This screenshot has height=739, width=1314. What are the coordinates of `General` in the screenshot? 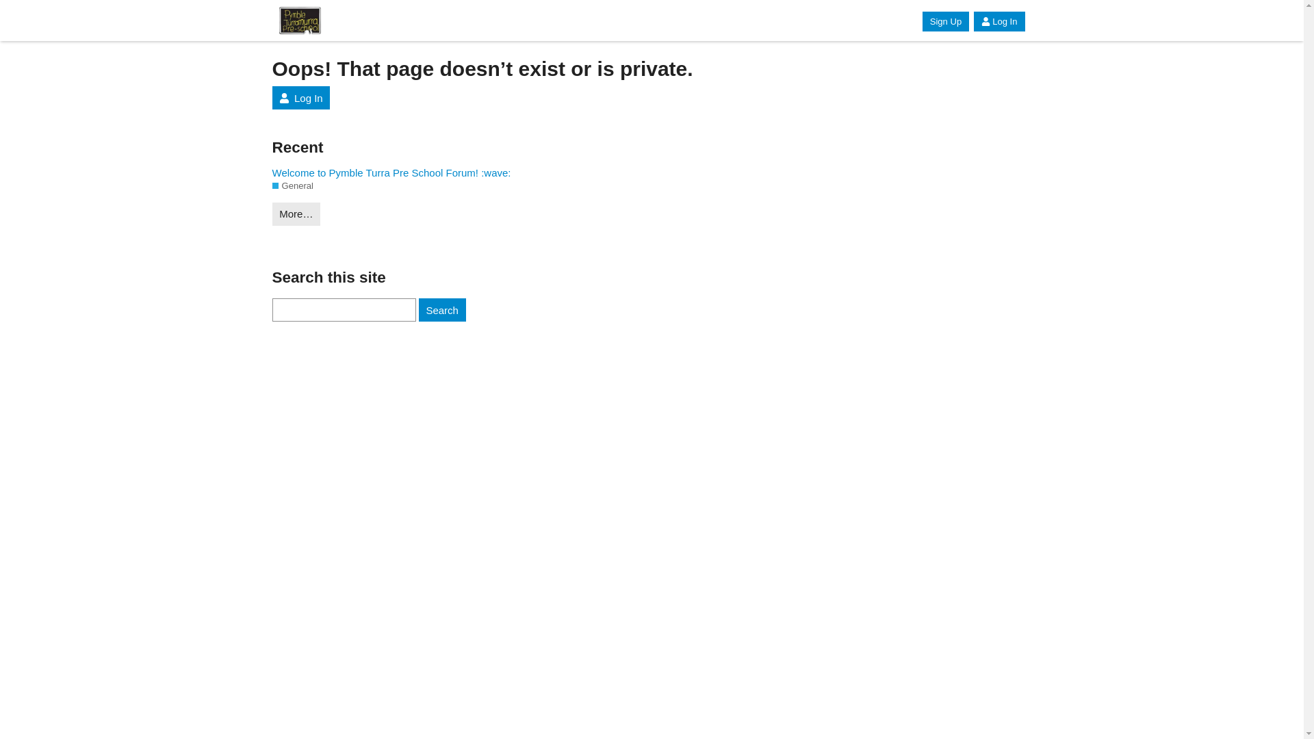 It's located at (293, 186).